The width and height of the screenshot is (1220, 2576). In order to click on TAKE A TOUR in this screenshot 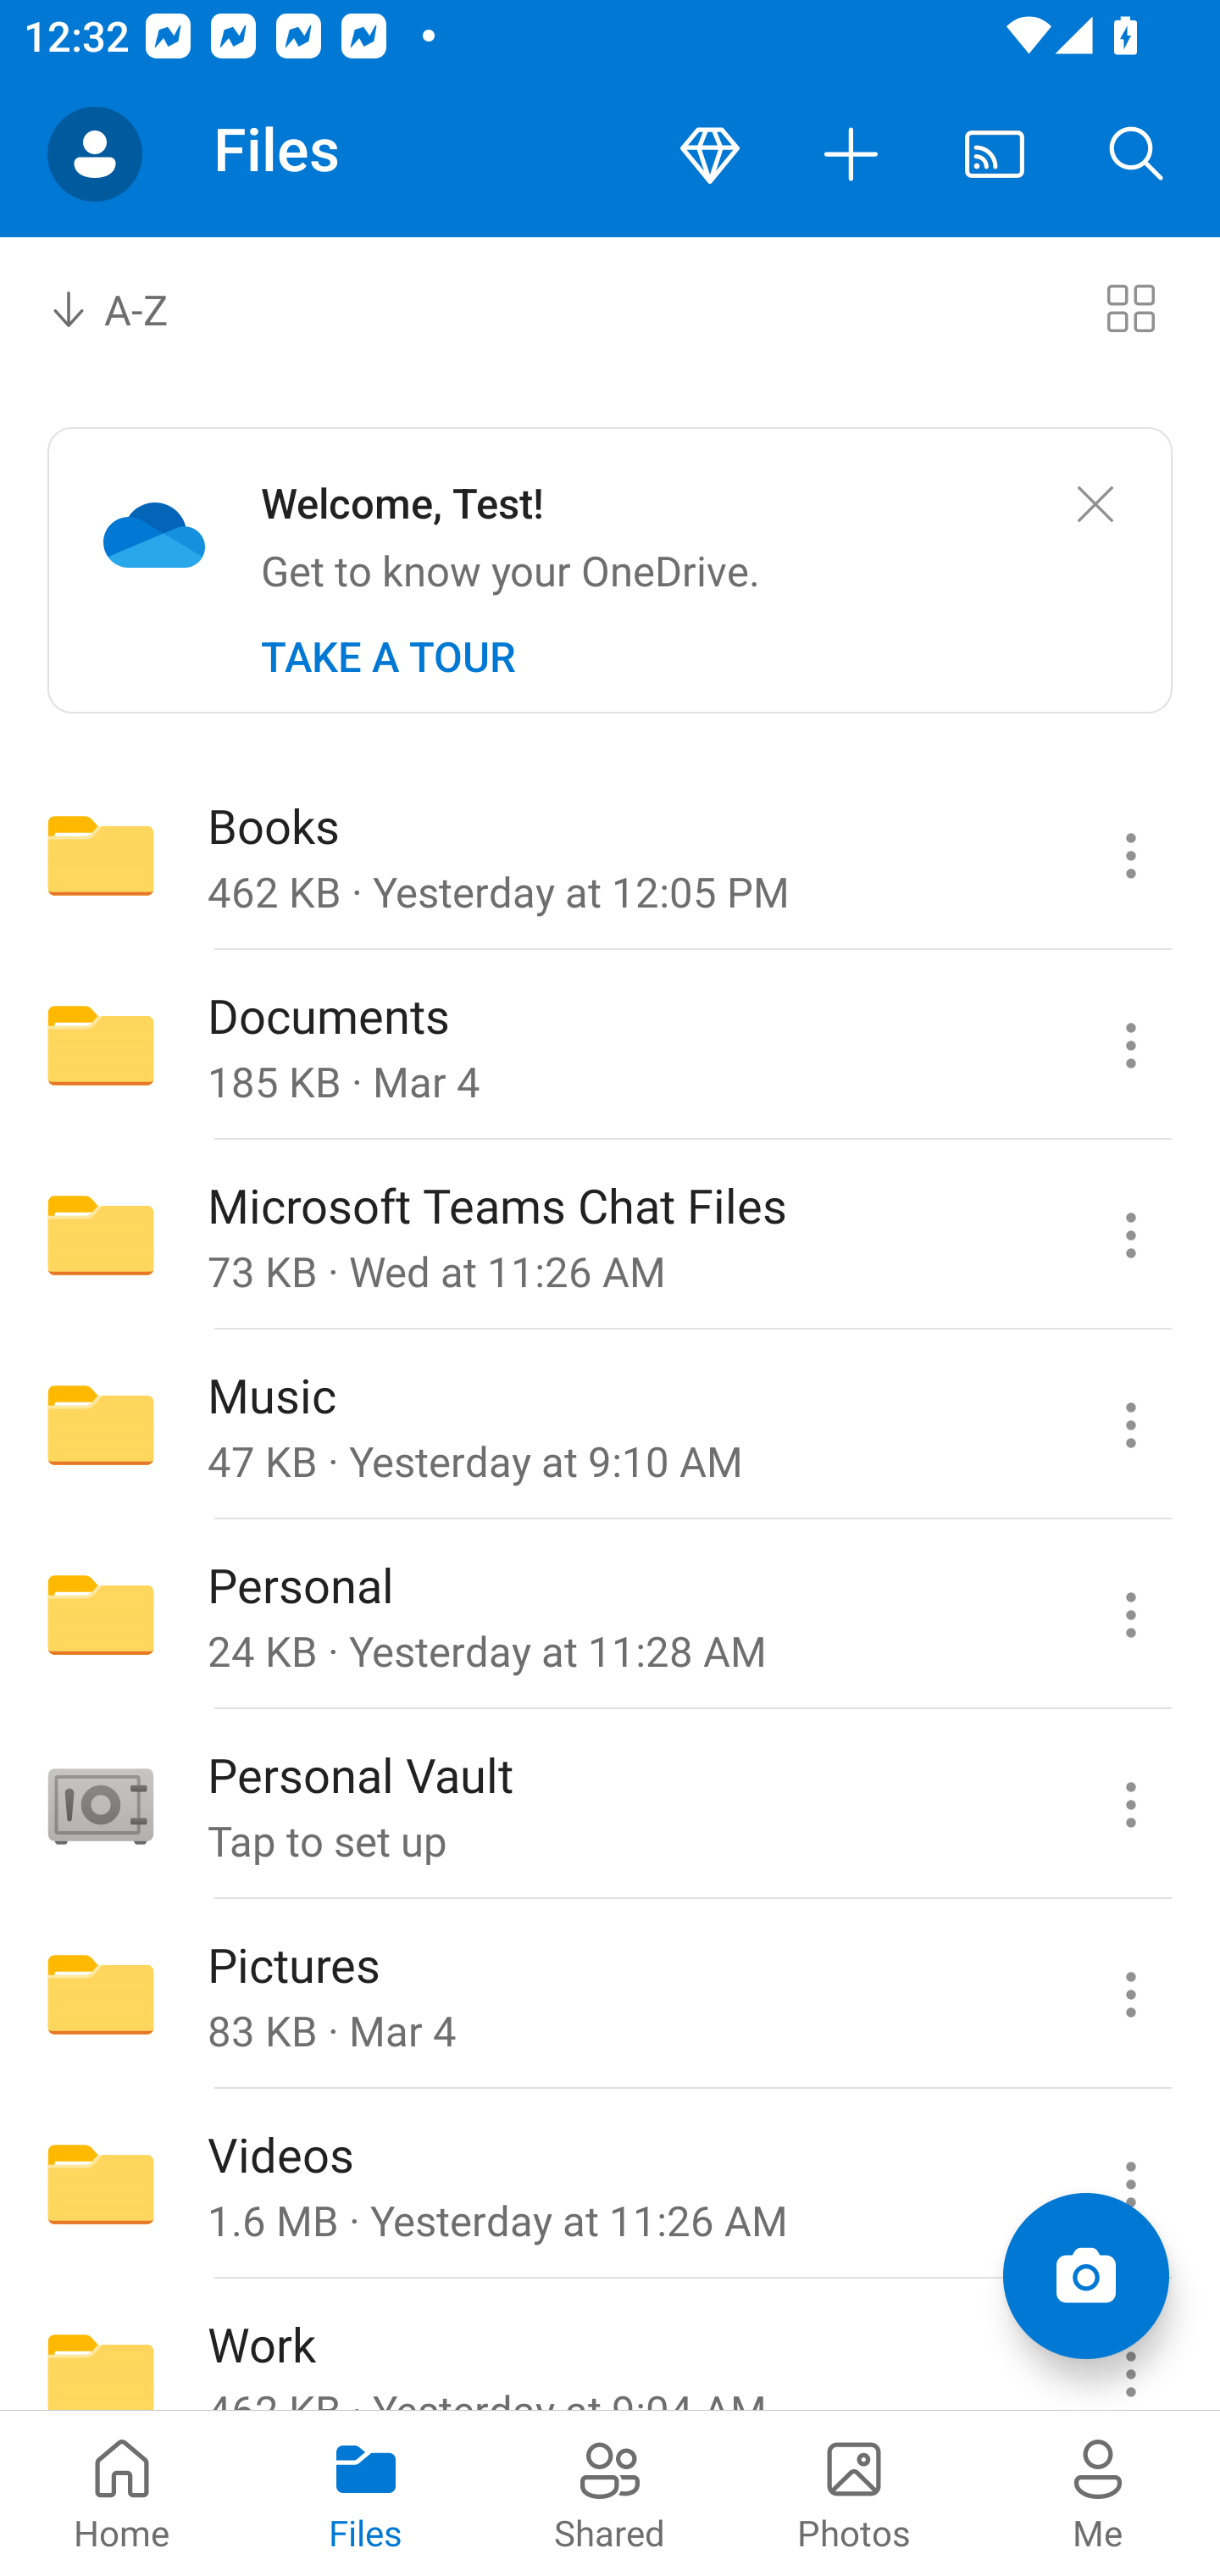, I will do `click(388, 657)`.